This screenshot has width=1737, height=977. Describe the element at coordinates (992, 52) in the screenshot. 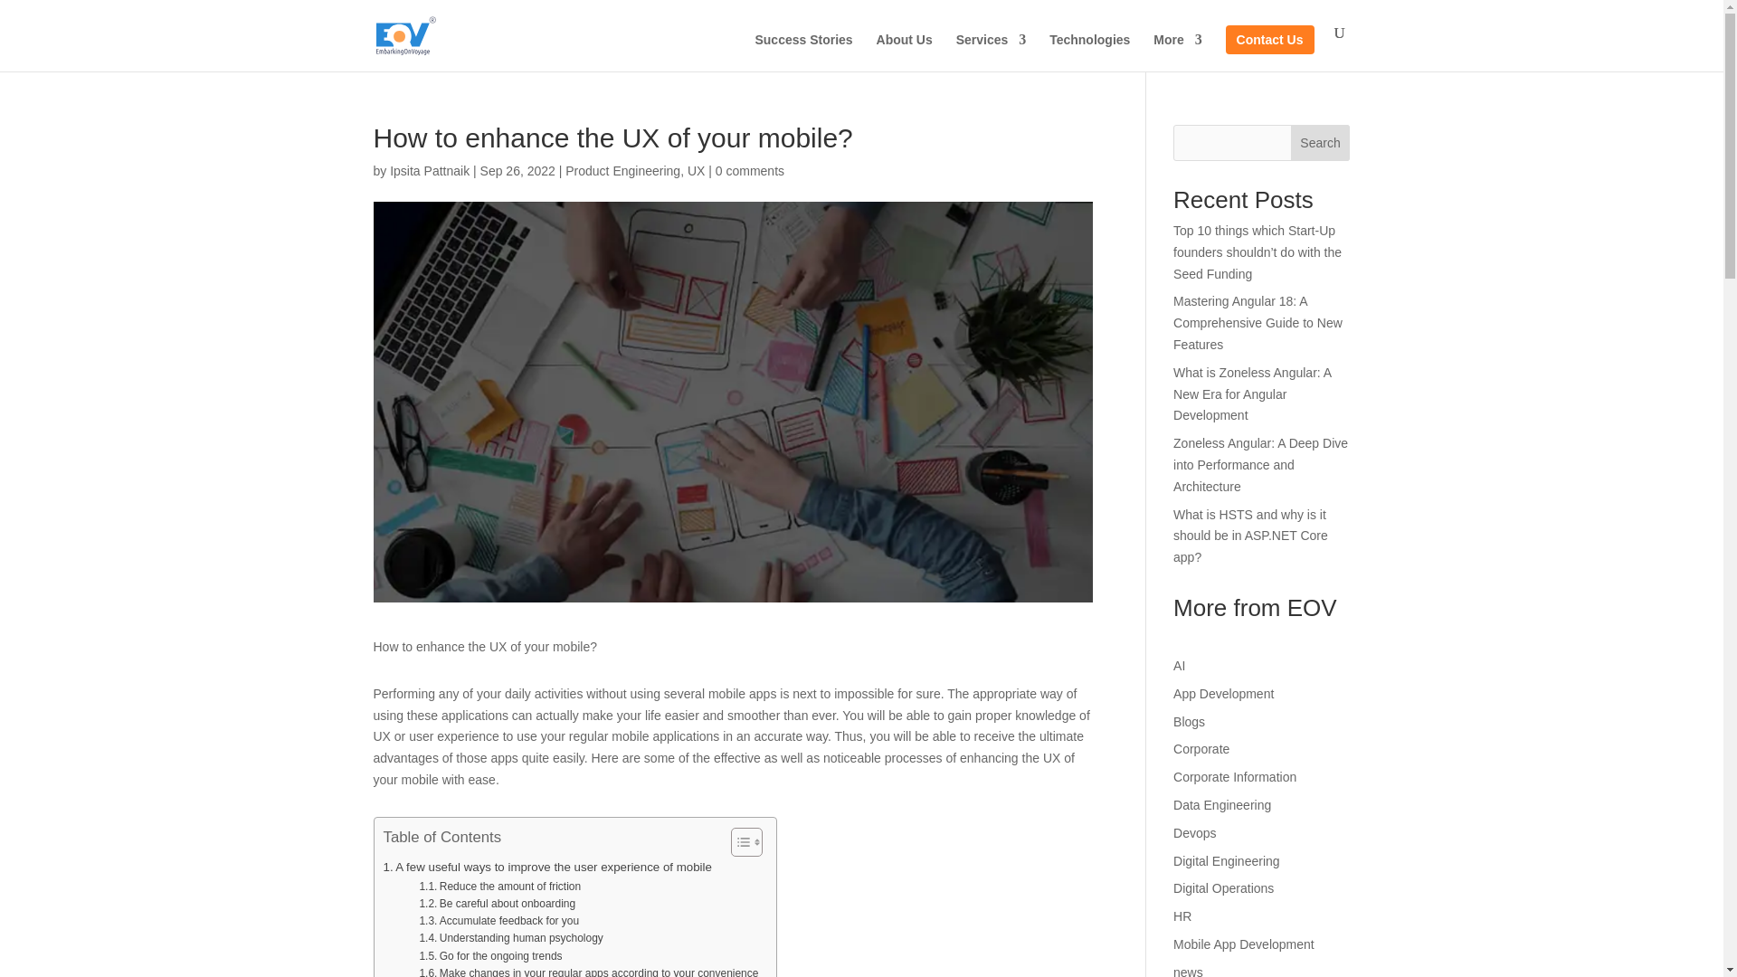

I see `Services` at that location.